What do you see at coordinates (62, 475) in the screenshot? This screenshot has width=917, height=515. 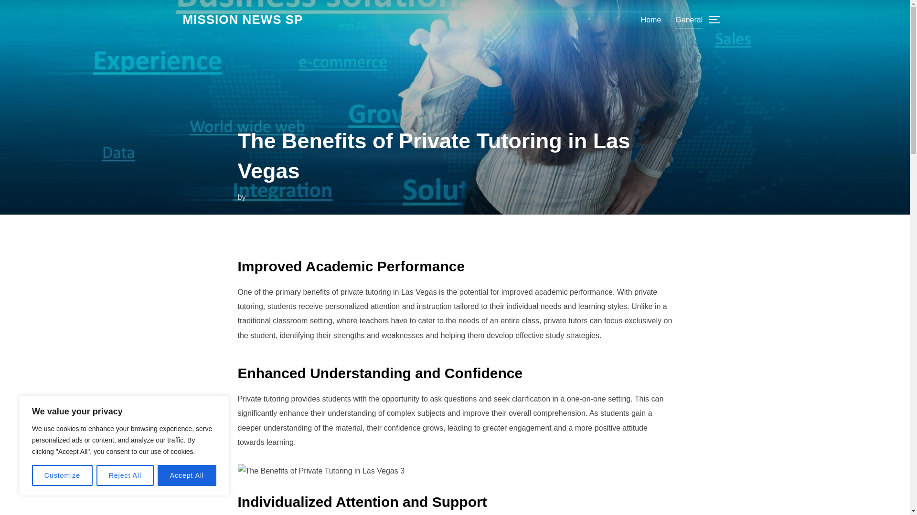 I see `Customize` at bounding box center [62, 475].